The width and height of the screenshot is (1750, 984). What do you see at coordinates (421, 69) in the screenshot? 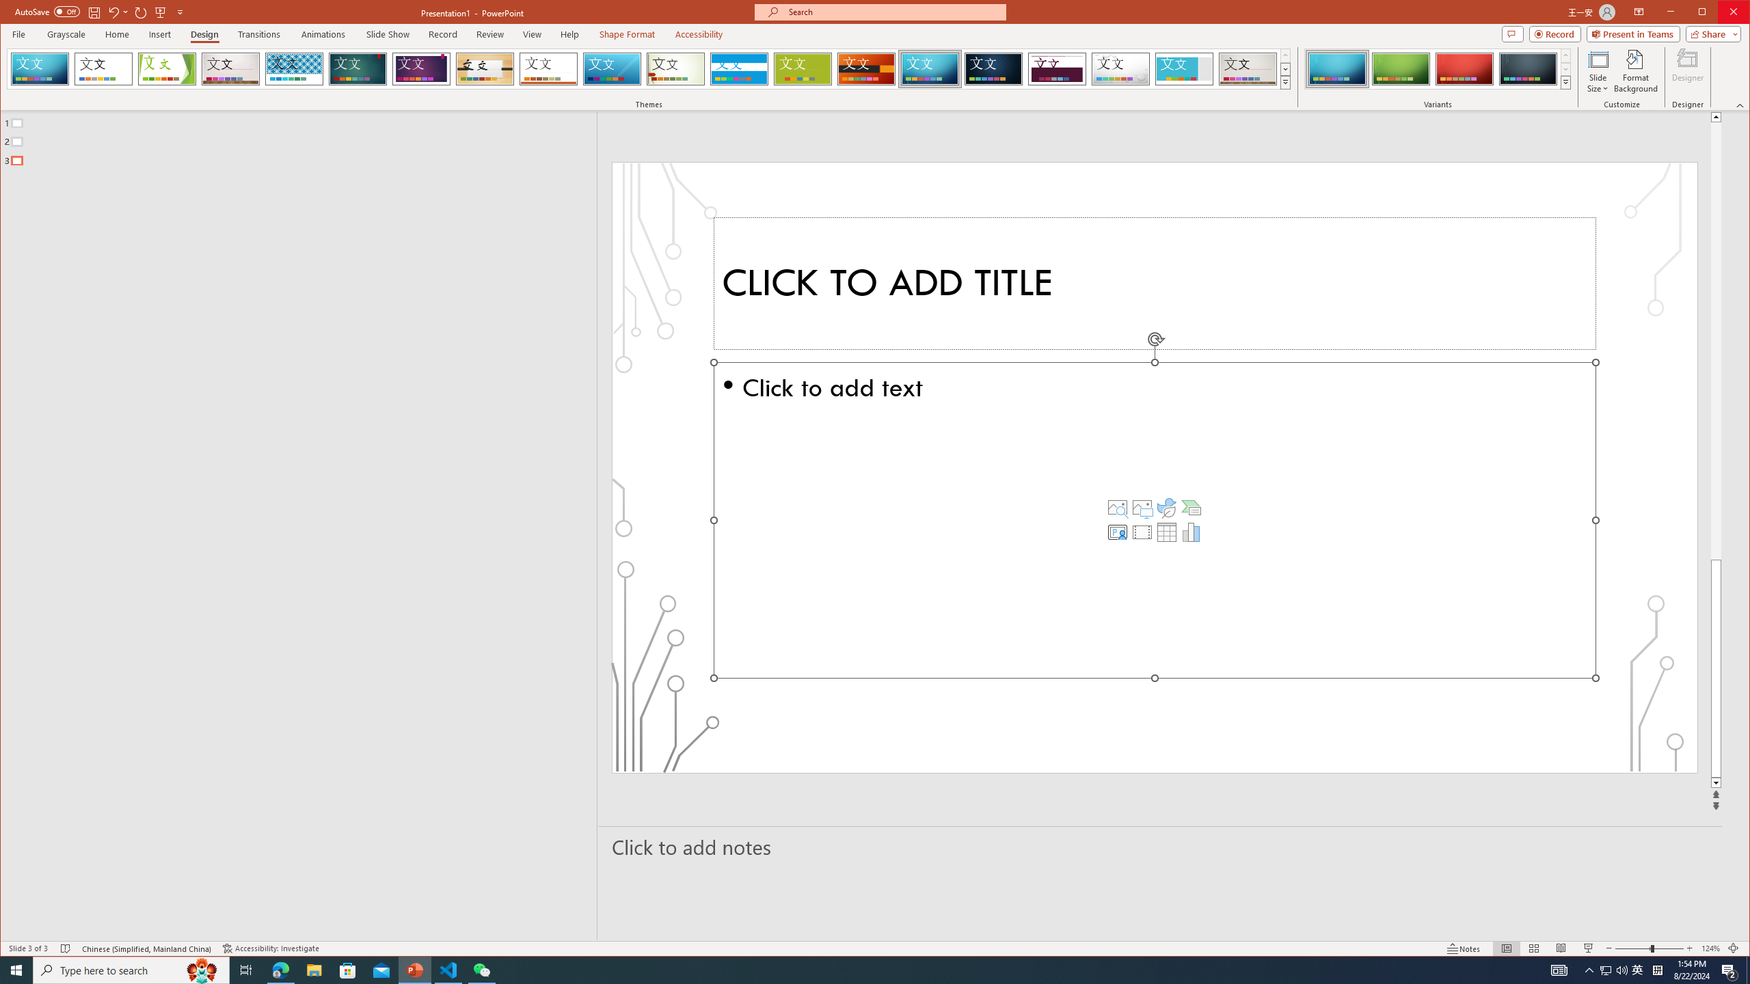
I see `Ion Boardroom` at bounding box center [421, 69].